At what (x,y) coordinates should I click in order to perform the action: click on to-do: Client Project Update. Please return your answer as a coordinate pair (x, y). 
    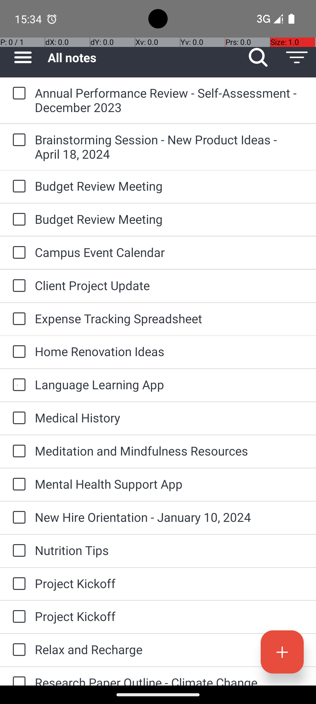
    Looking at the image, I should click on (18, 286).